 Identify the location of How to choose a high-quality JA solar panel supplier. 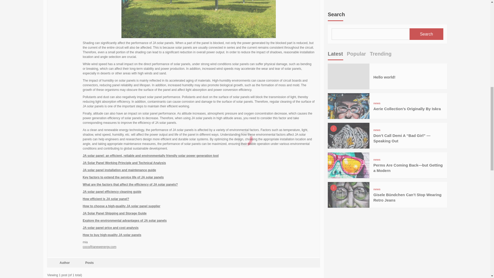
(122, 206).